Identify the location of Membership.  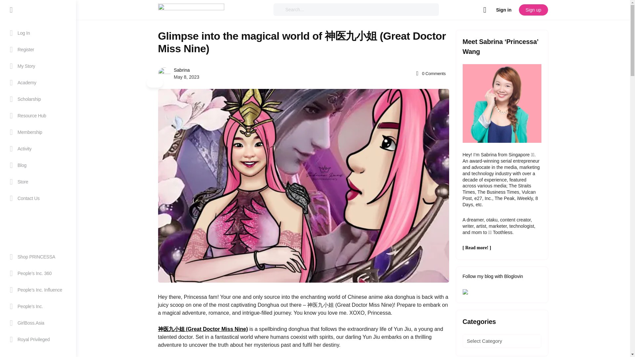
(38, 132).